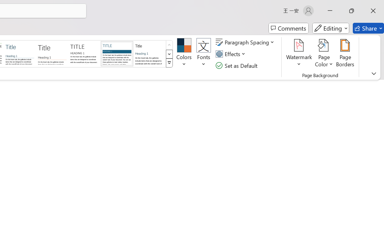 The image size is (384, 240). What do you see at coordinates (169, 63) in the screenshot?
I see `Style Set` at bounding box center [169, 63].